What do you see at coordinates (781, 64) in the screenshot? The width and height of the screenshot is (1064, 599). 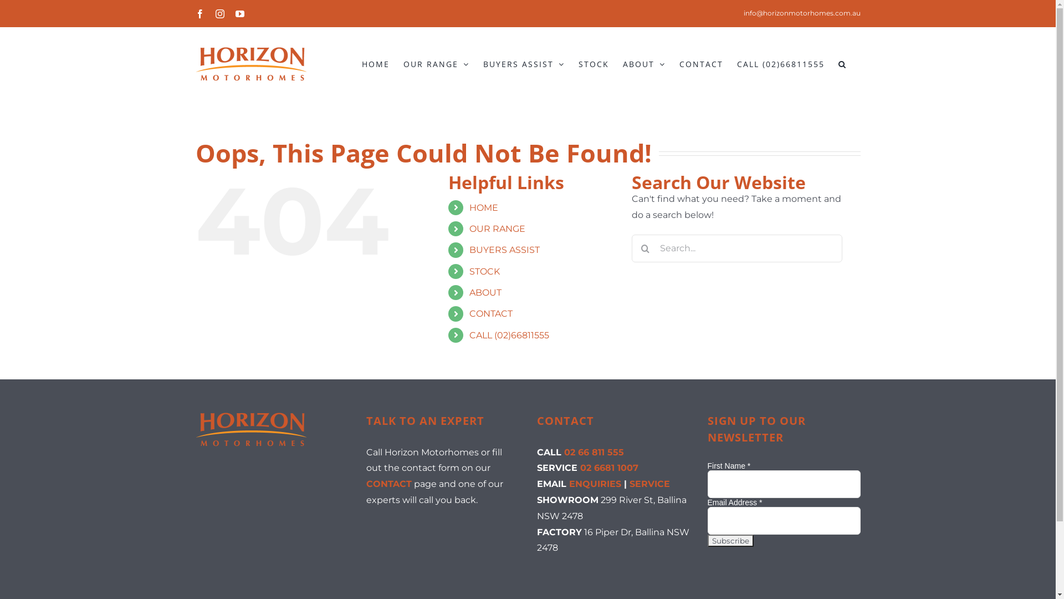 I see `CALL (02)66811555` at bounding box center [781, 64].